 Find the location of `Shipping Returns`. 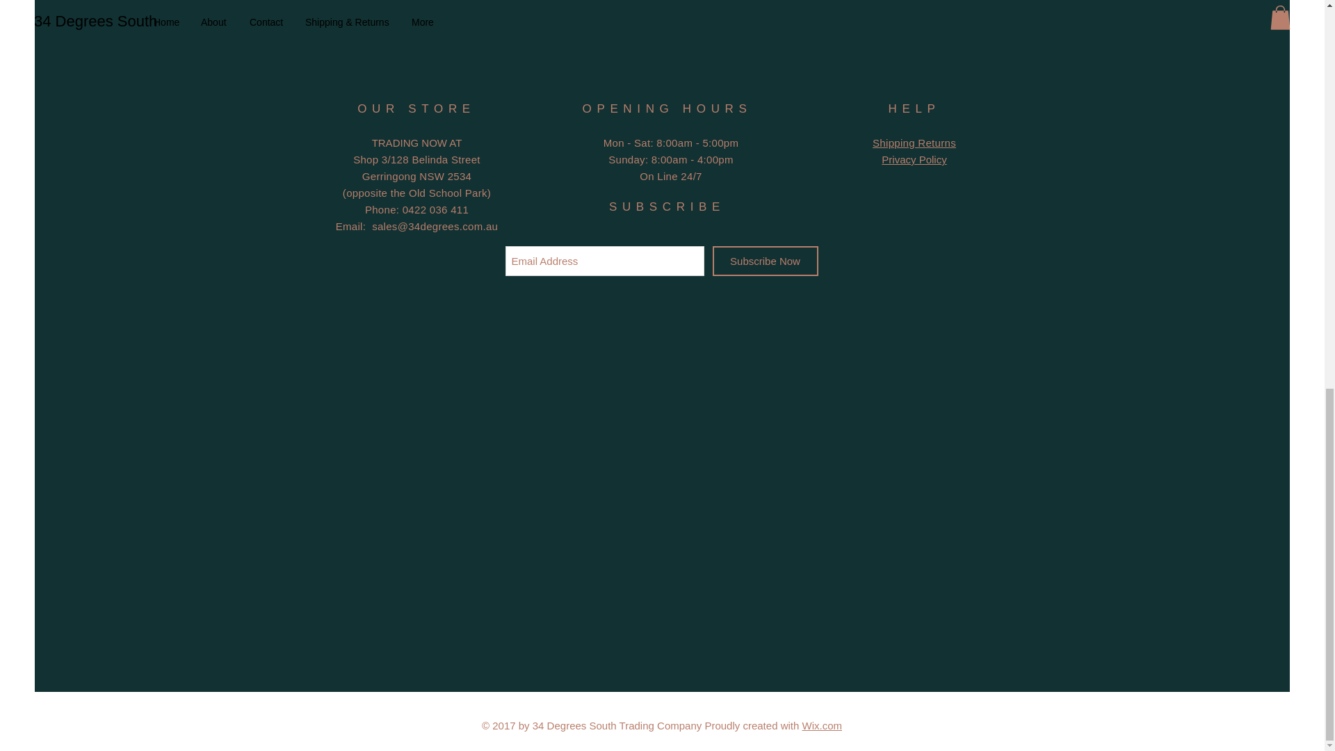

Shipping Returns is located at coordinates (914, 142).